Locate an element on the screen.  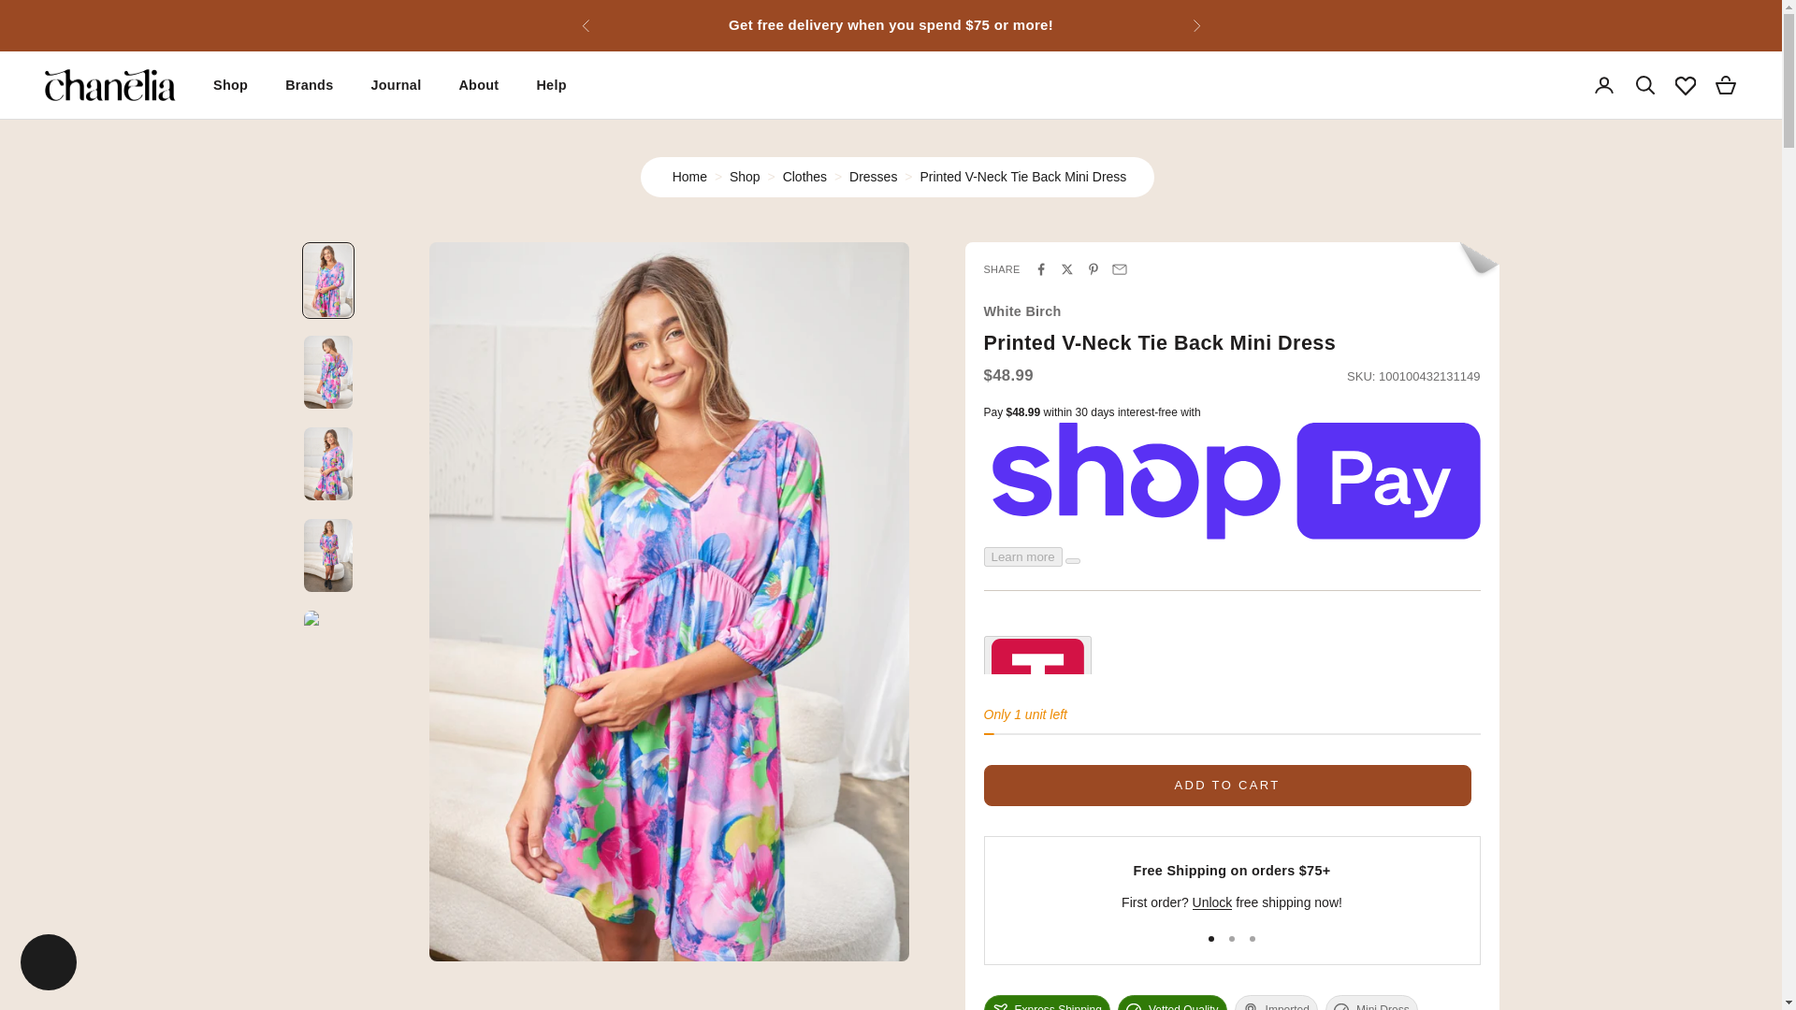
True Fit Widget is located at coordinates (1232, 655).